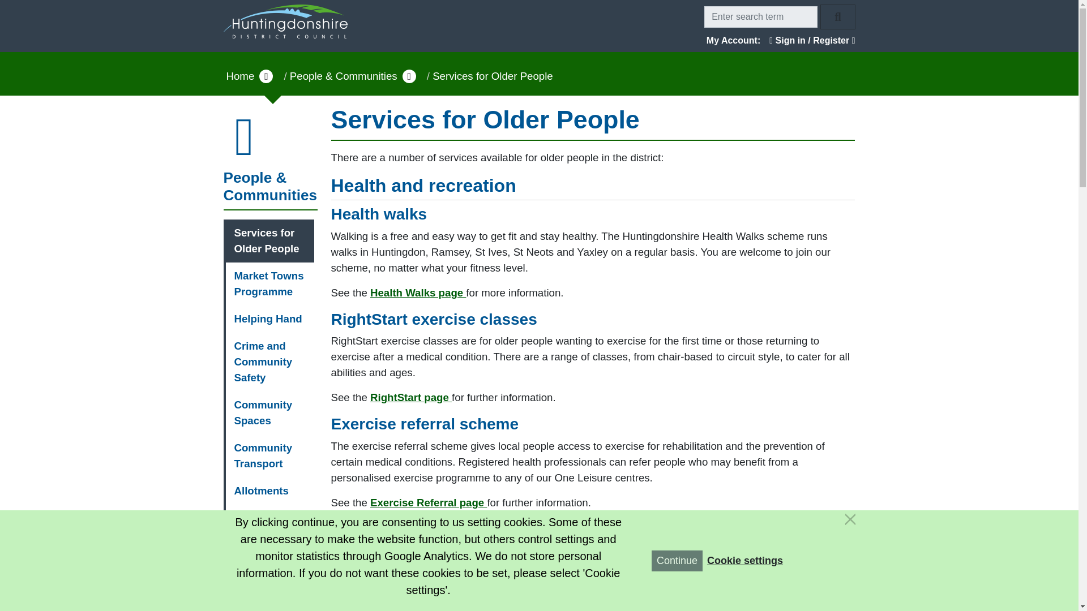  Describe the element at coordinates (761, 16) in the screenshot. I see `Search Here` at that location.